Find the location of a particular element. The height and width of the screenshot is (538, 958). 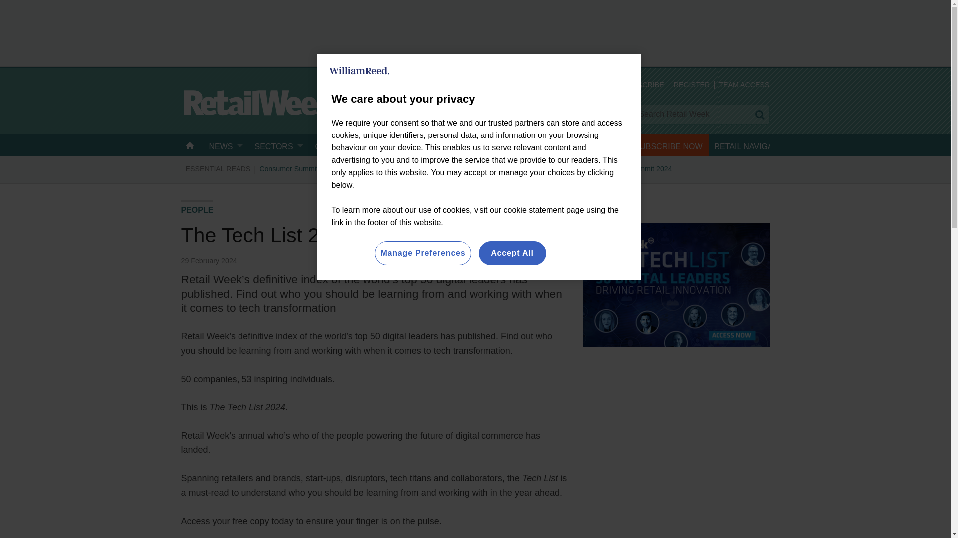

3rd party ad content is located at coordinates (476, 32).